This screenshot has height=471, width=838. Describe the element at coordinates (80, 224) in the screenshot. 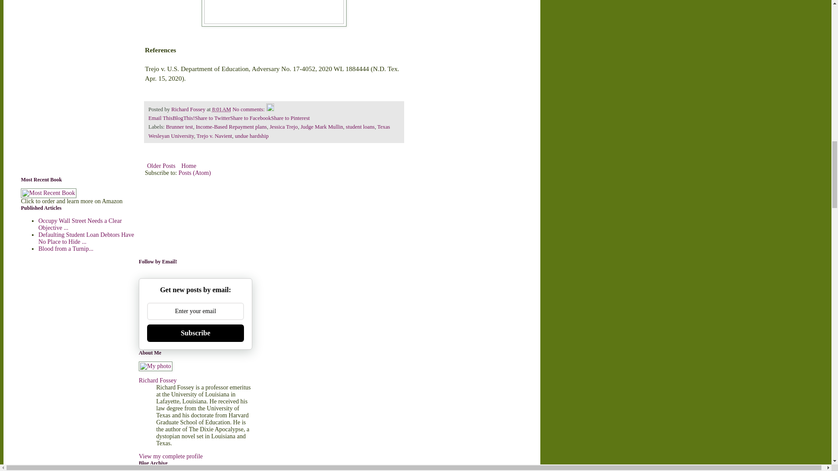

I see `Occupy Wall Street Needs a Clear Objective ...` at that location.